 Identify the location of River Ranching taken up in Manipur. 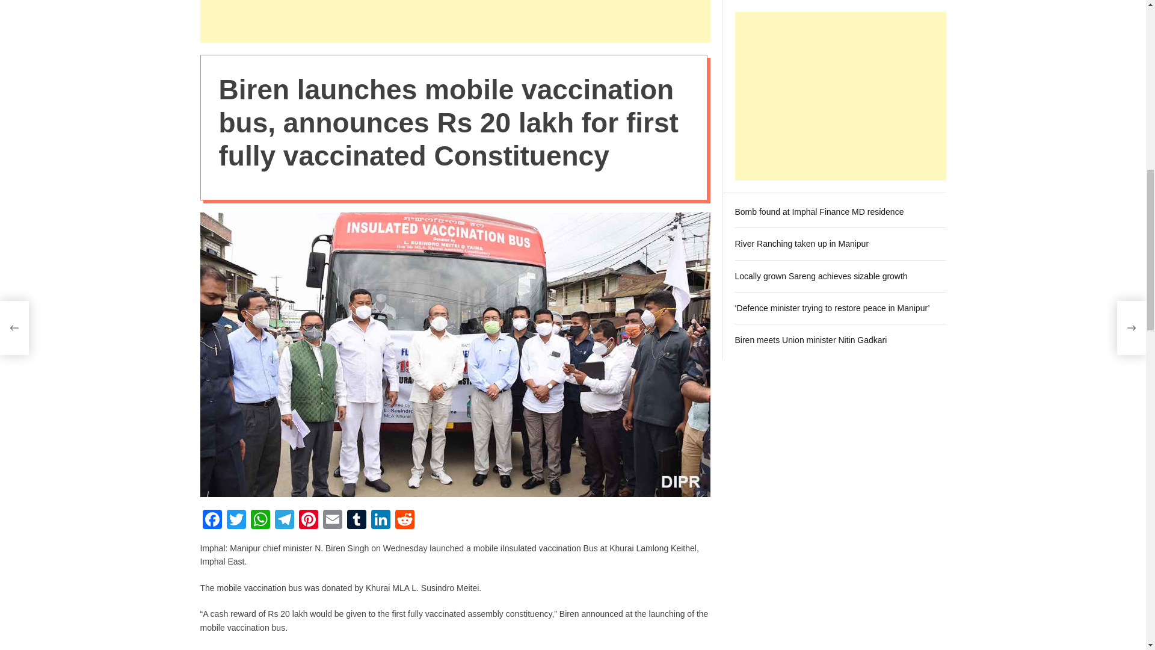
(802, 101).